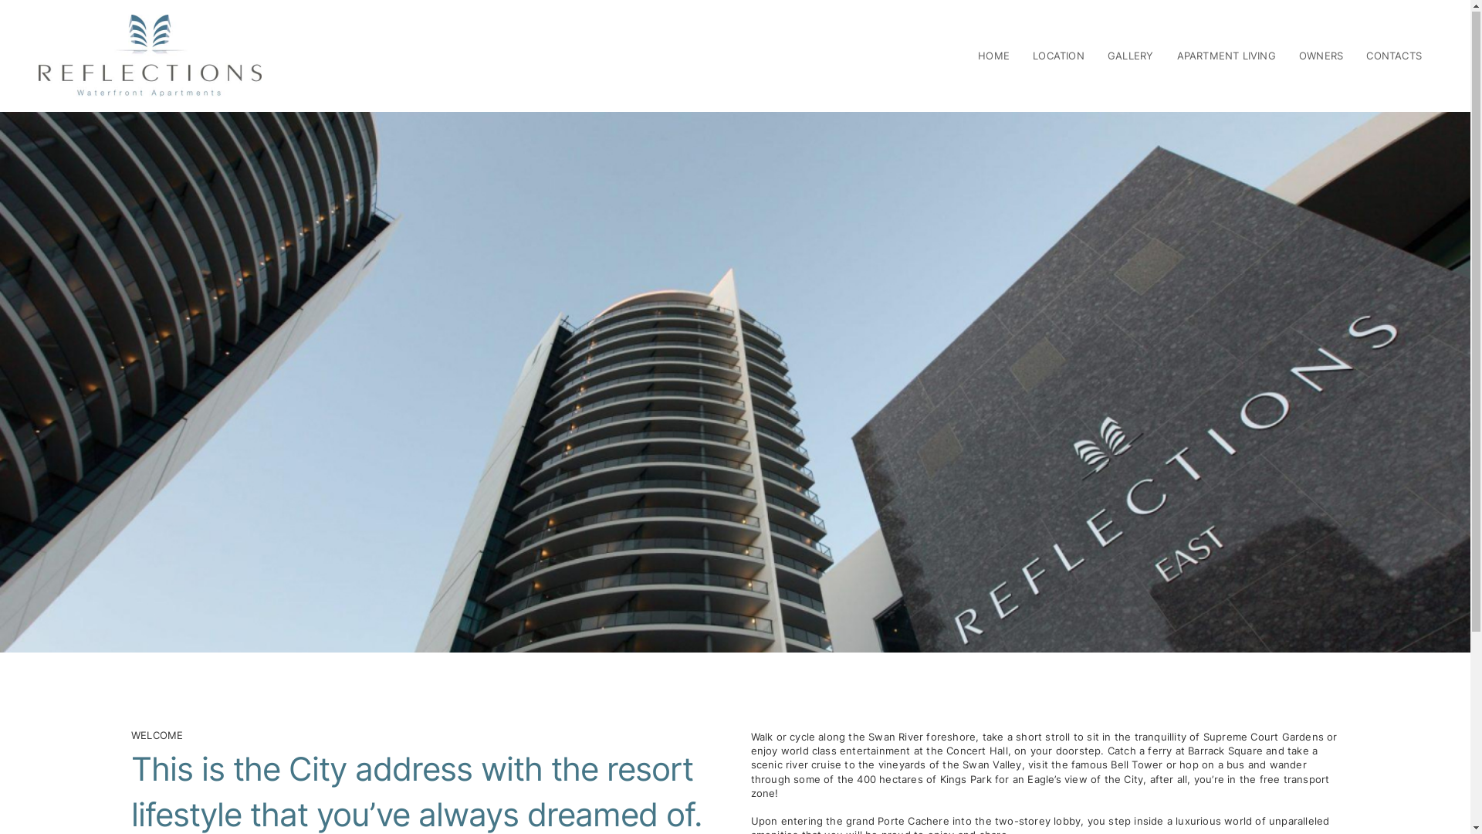  What do you see at coordinates (1321, 56) in the screenshot?
I see `OWNERS` at bounding box center [1321, 56].